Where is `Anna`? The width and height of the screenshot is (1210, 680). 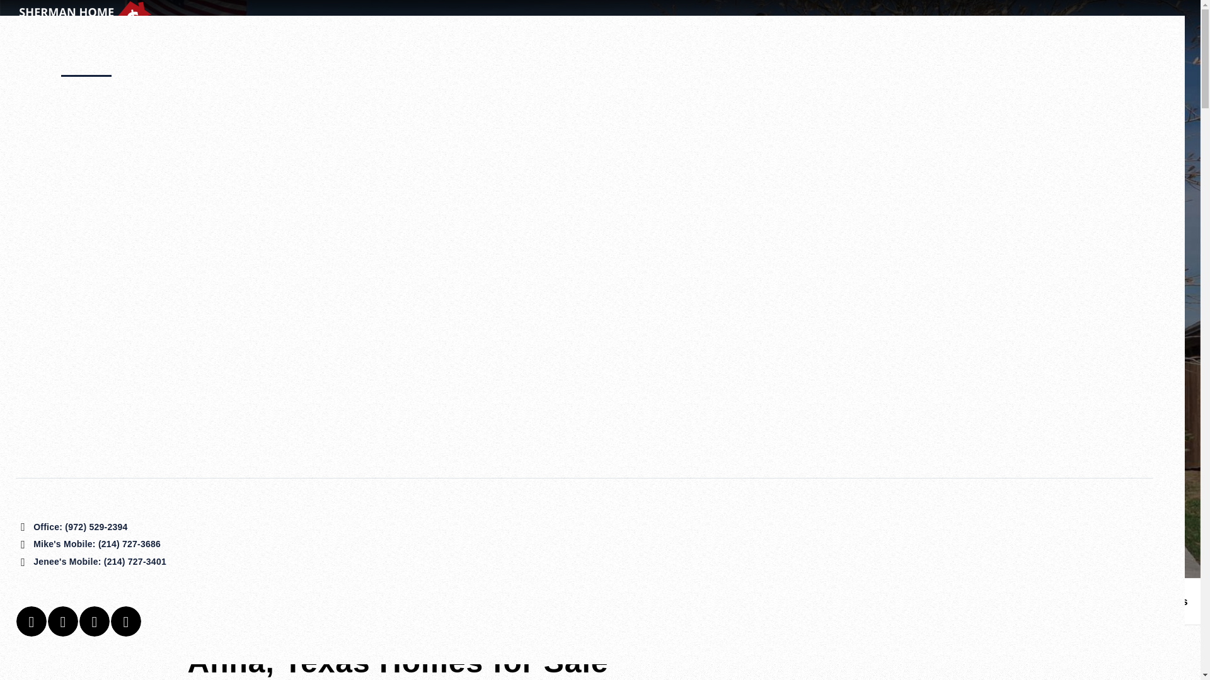 Anna is located at coordinates (72, 602).